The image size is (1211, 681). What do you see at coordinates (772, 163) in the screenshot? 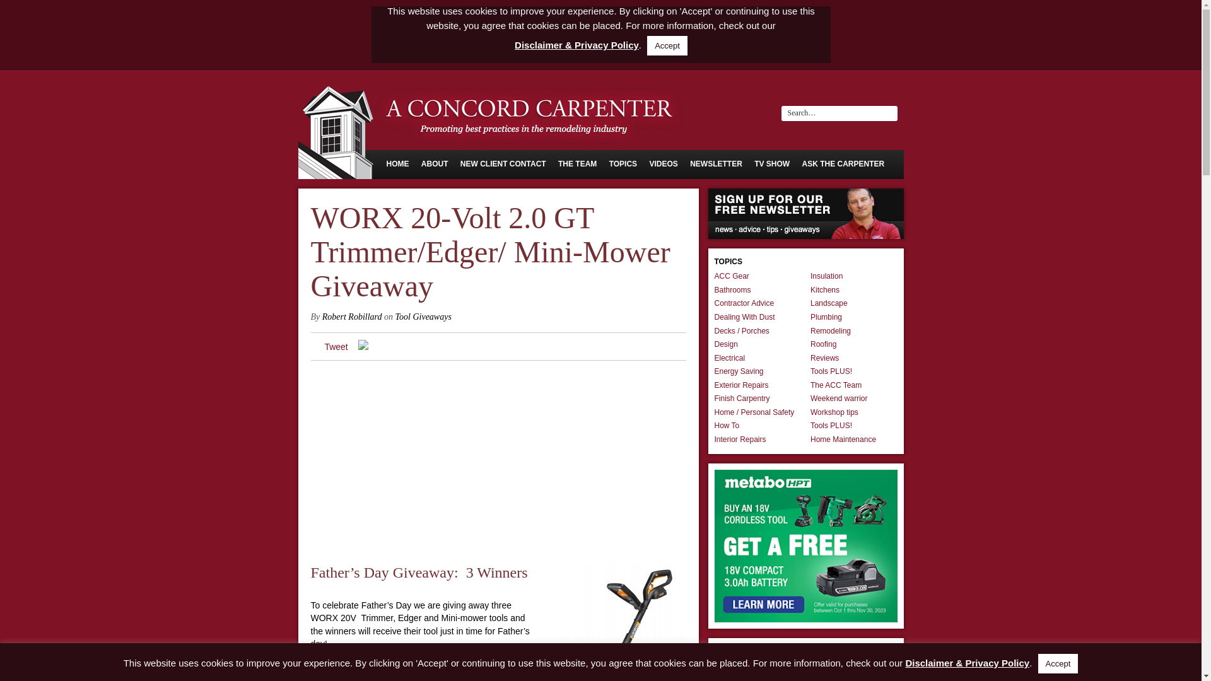
I see `TV SHOW` at bounding box center [772, 163].